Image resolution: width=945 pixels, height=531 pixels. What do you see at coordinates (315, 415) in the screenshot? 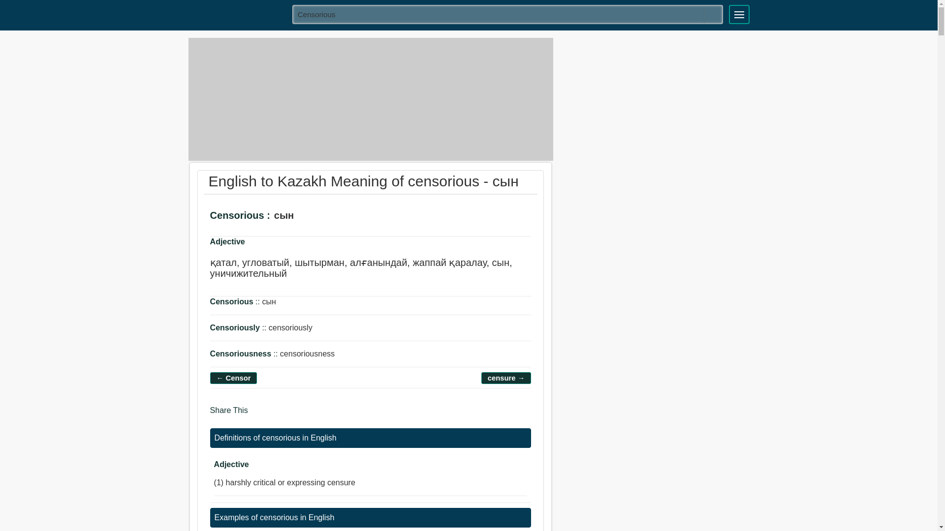
I see `More Share` at bounding box center [315, 415].